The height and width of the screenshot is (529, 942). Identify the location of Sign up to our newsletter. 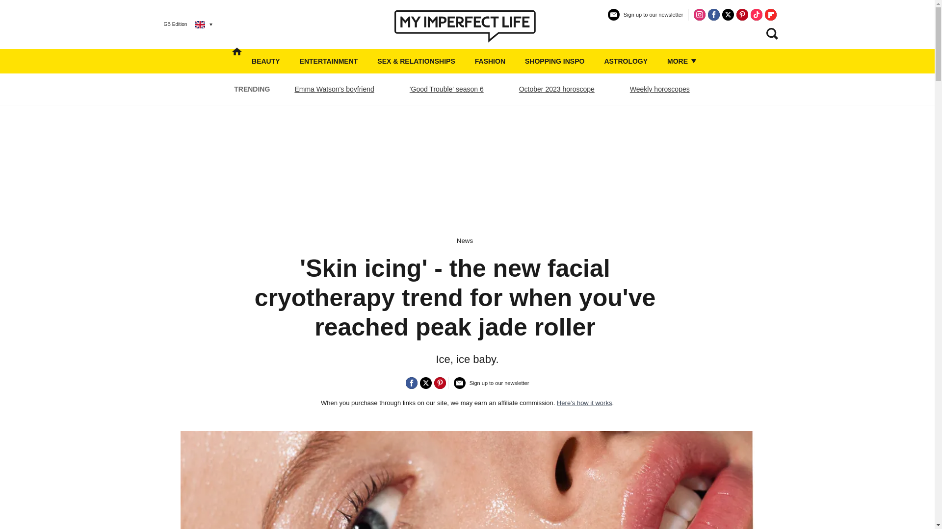
(646, 19).